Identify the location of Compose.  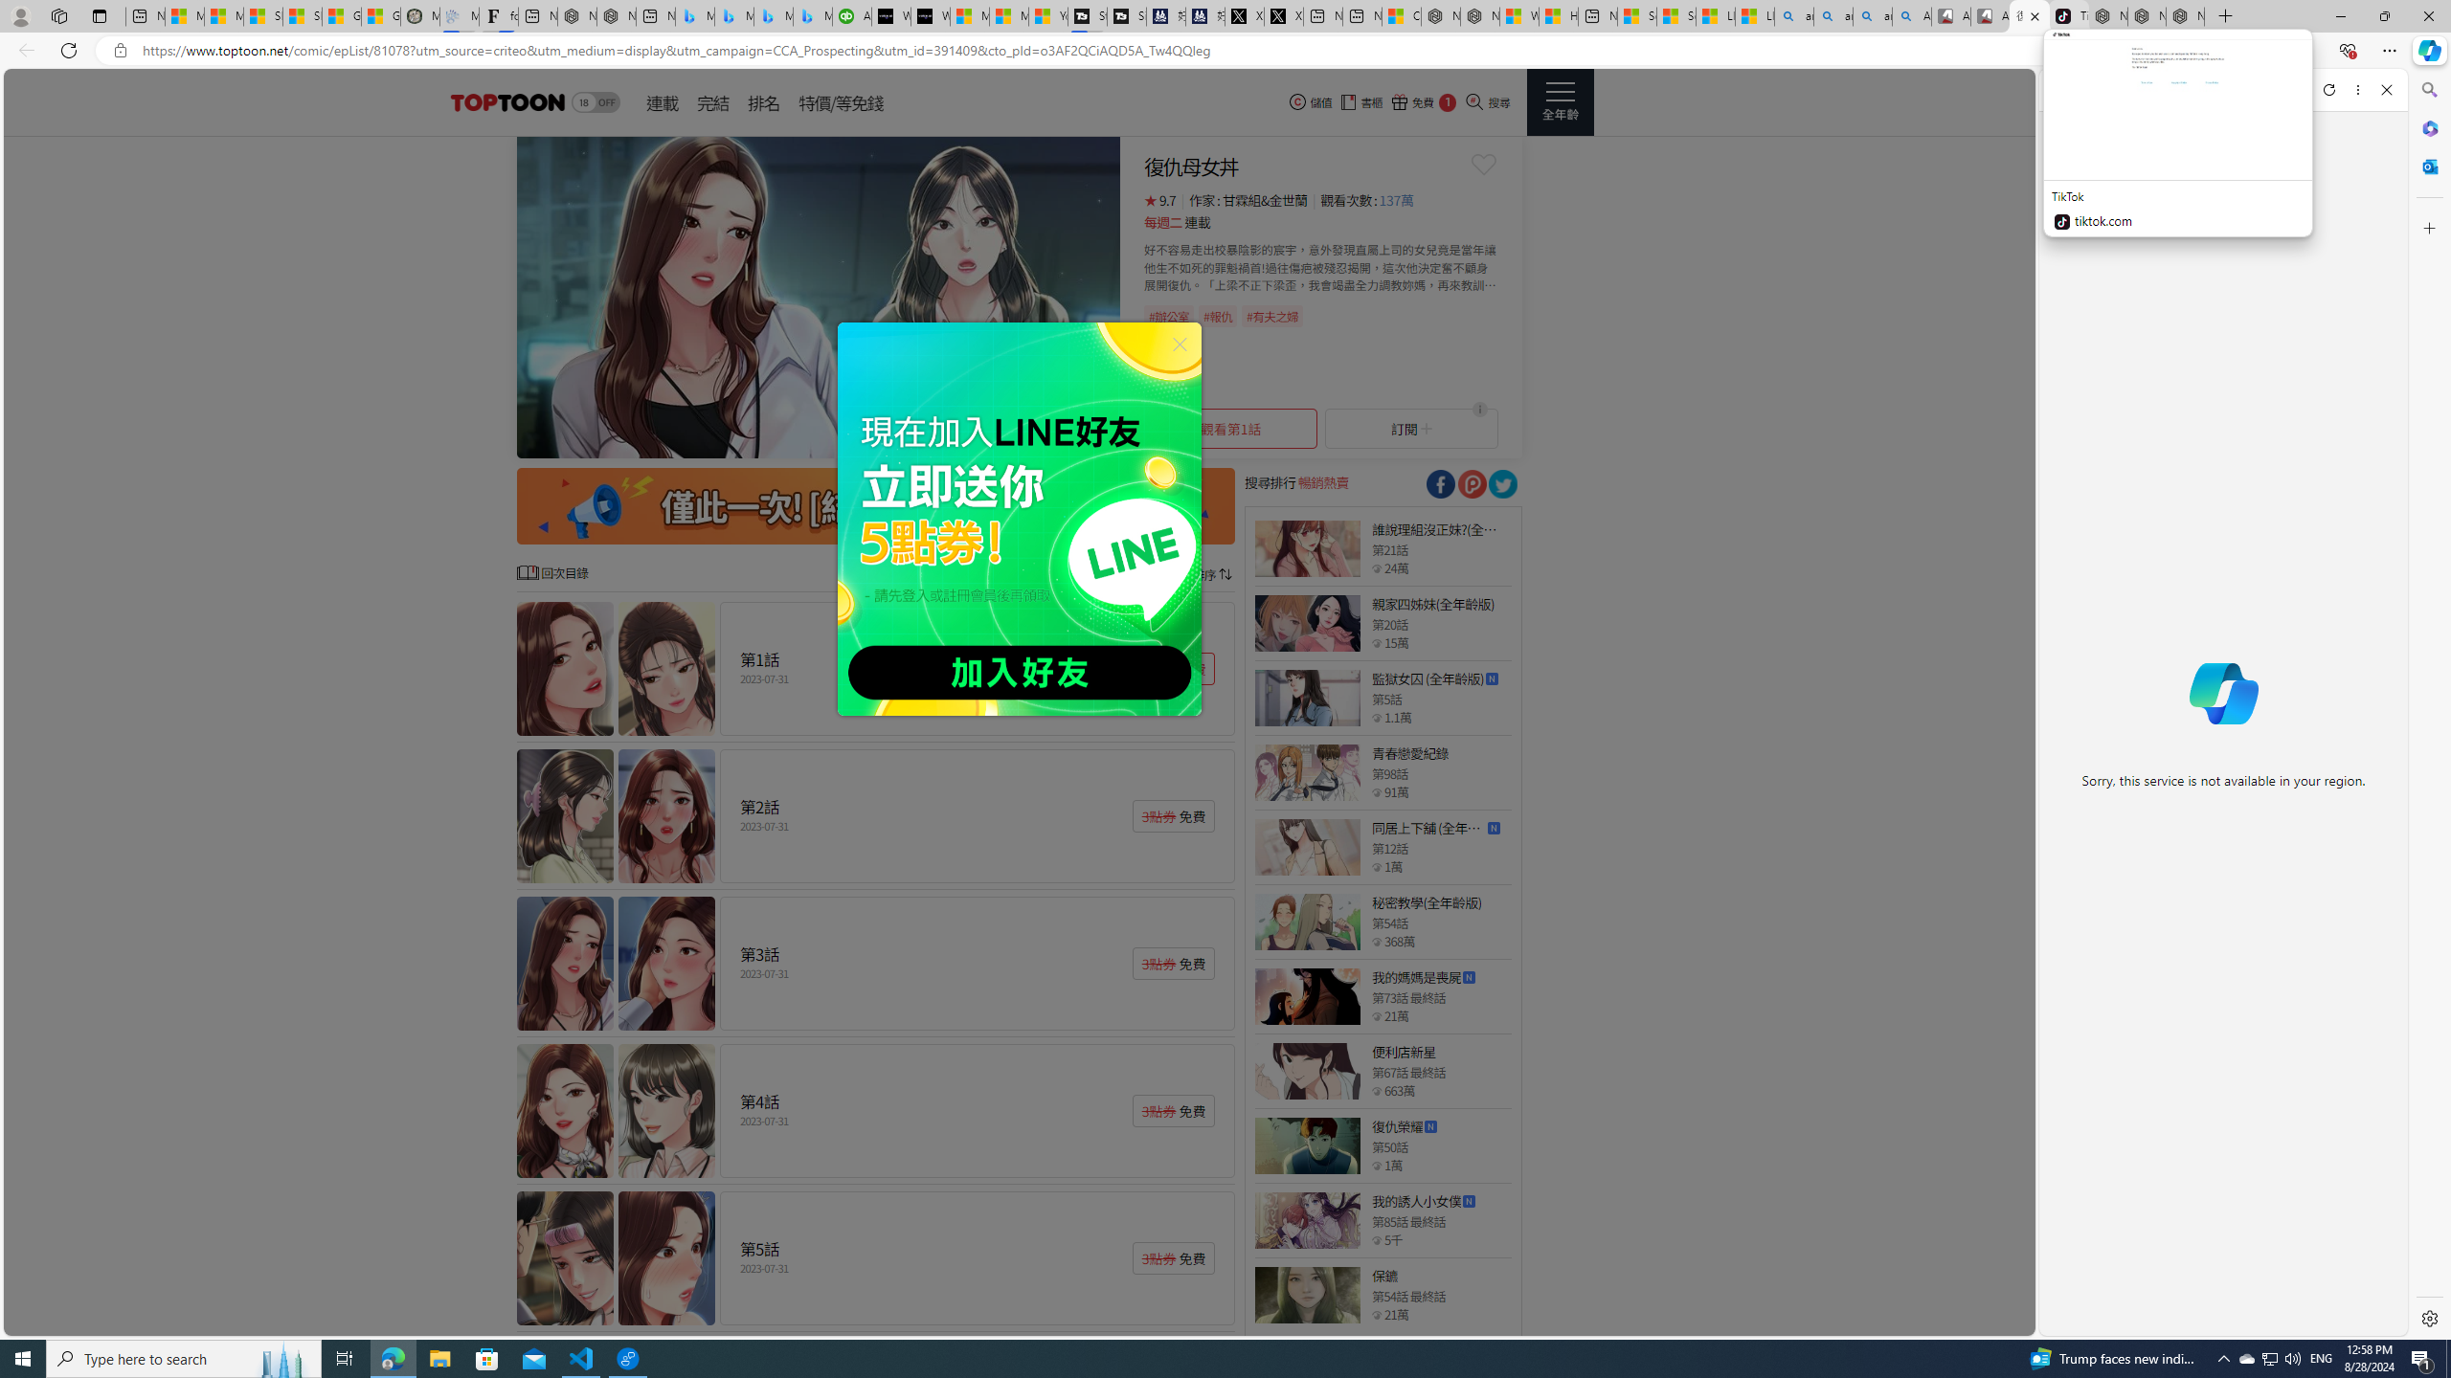
(2155, 89).